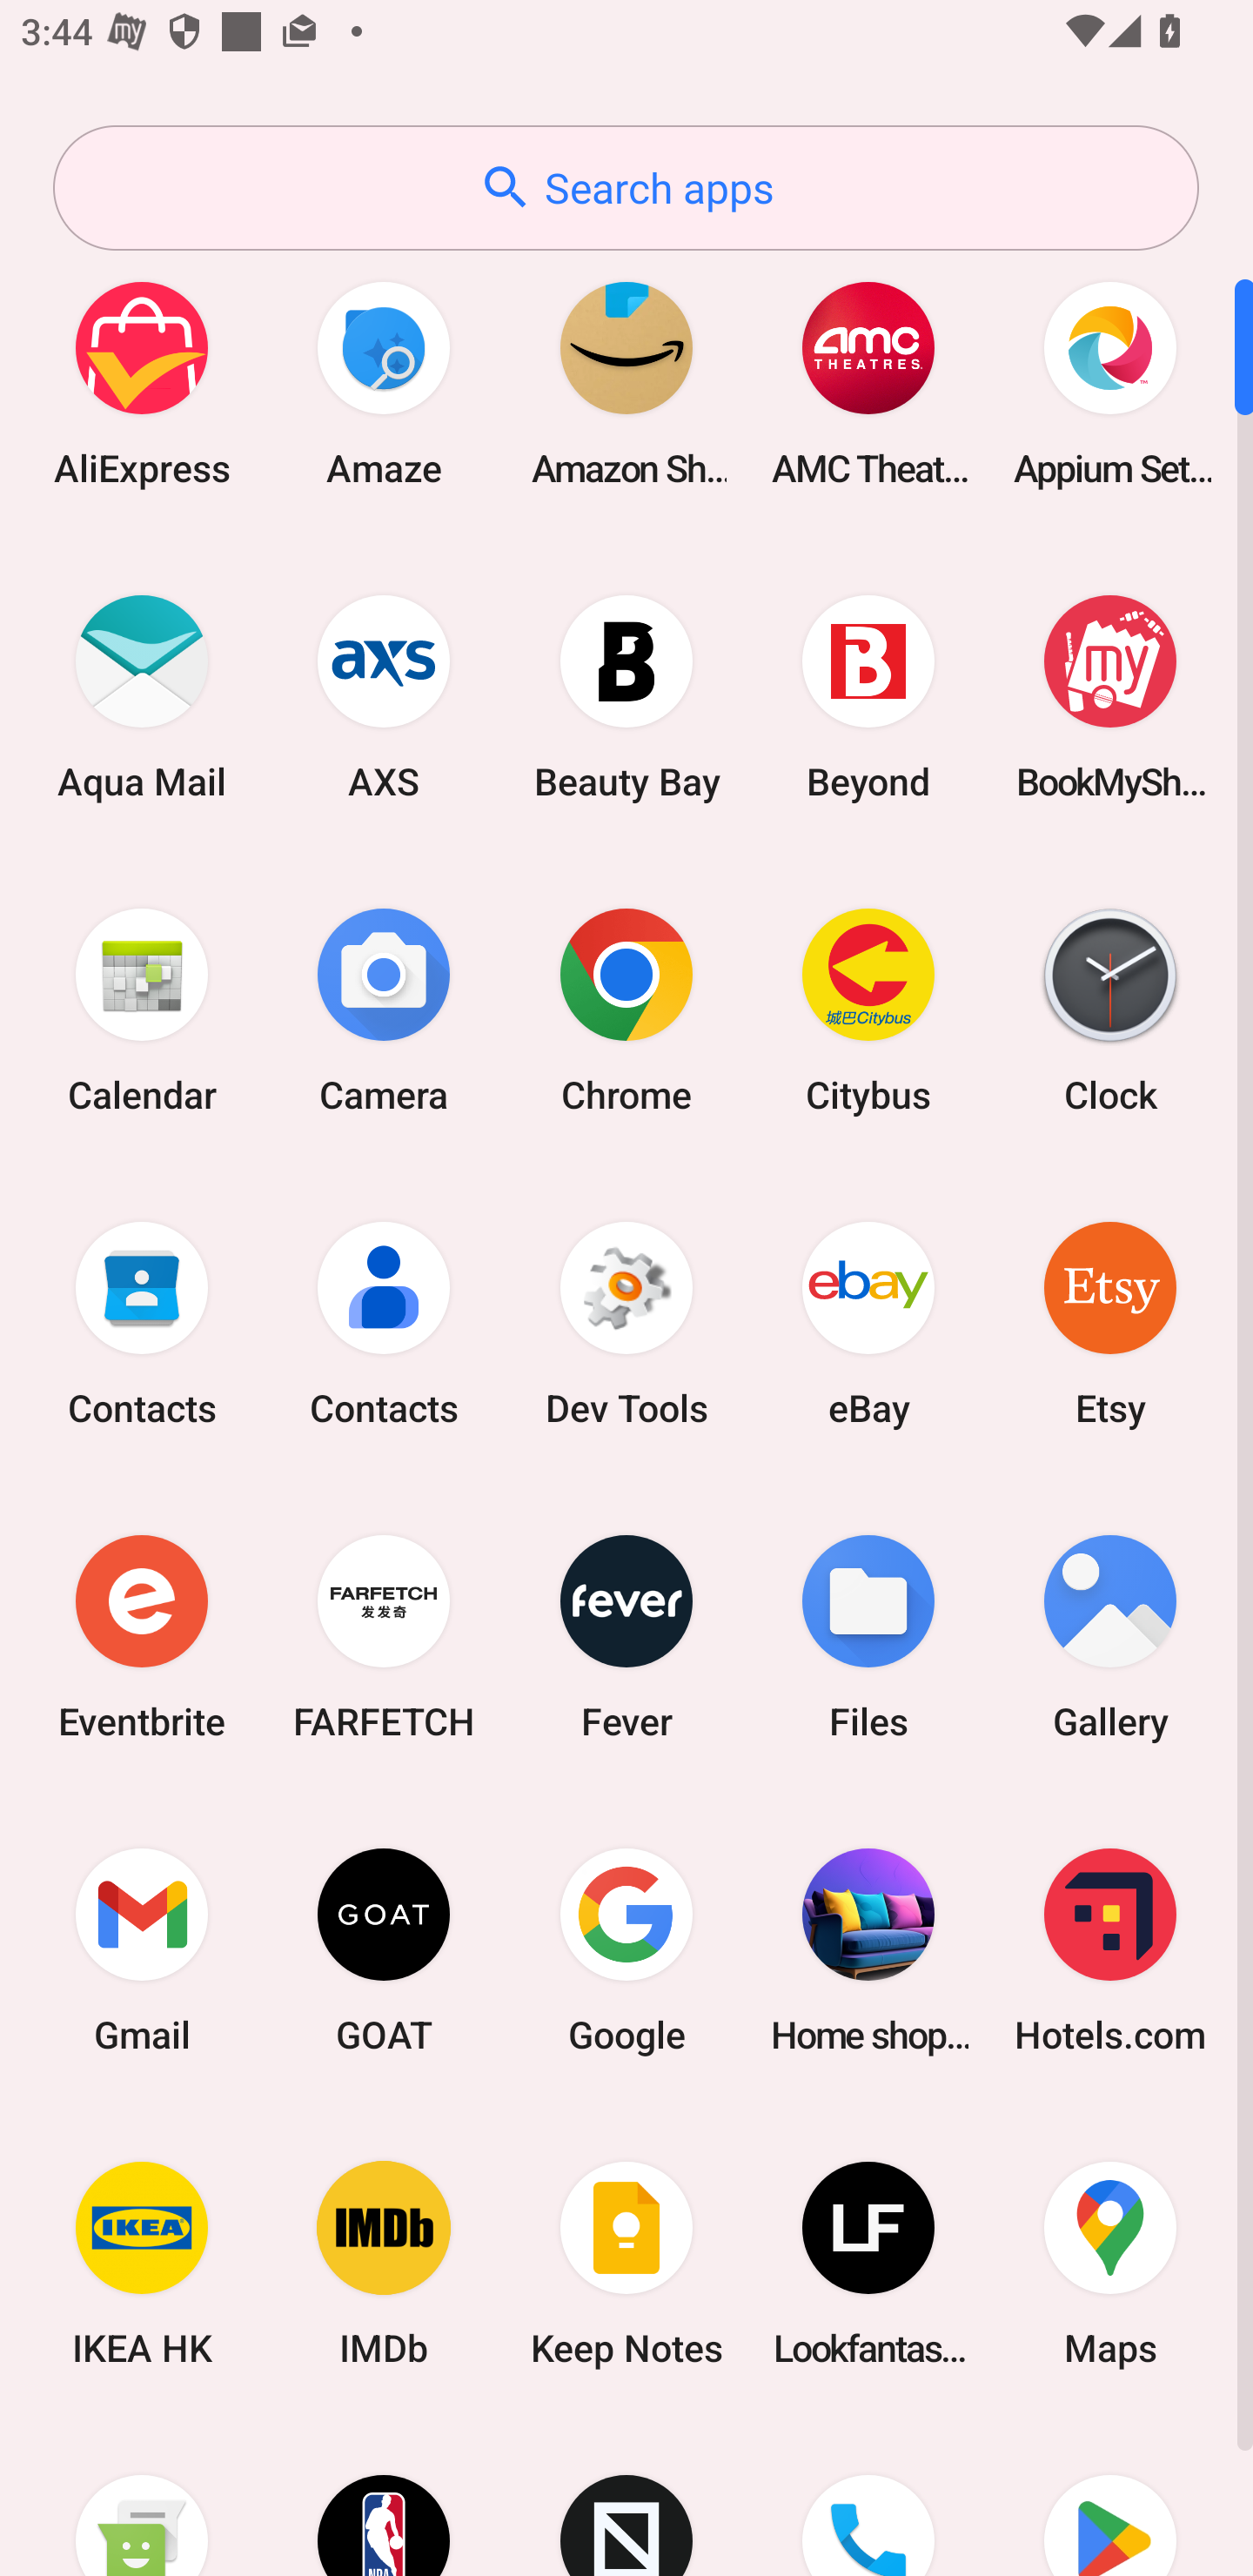  Describe the element at coordinates (626, 1636) in the screenshot. I see `Fever` at that location.